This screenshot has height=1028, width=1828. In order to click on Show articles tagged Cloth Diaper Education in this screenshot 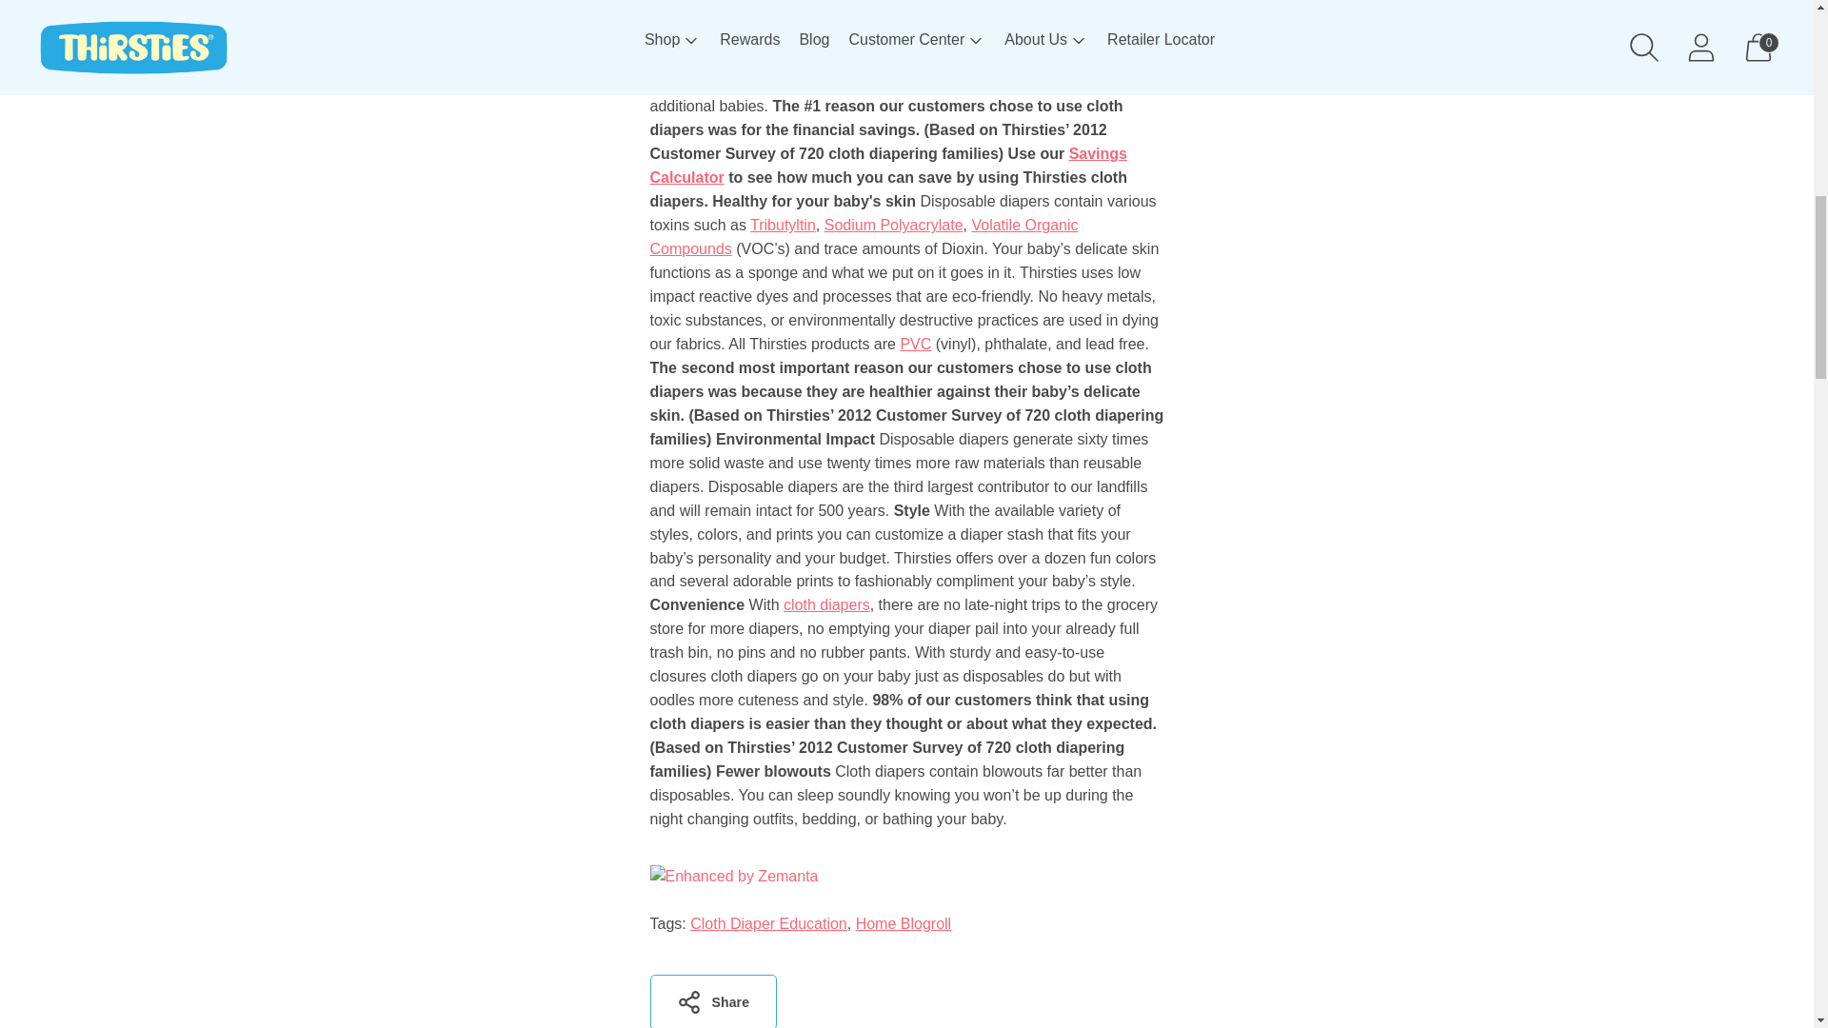, I will do `click(769, 923)`.